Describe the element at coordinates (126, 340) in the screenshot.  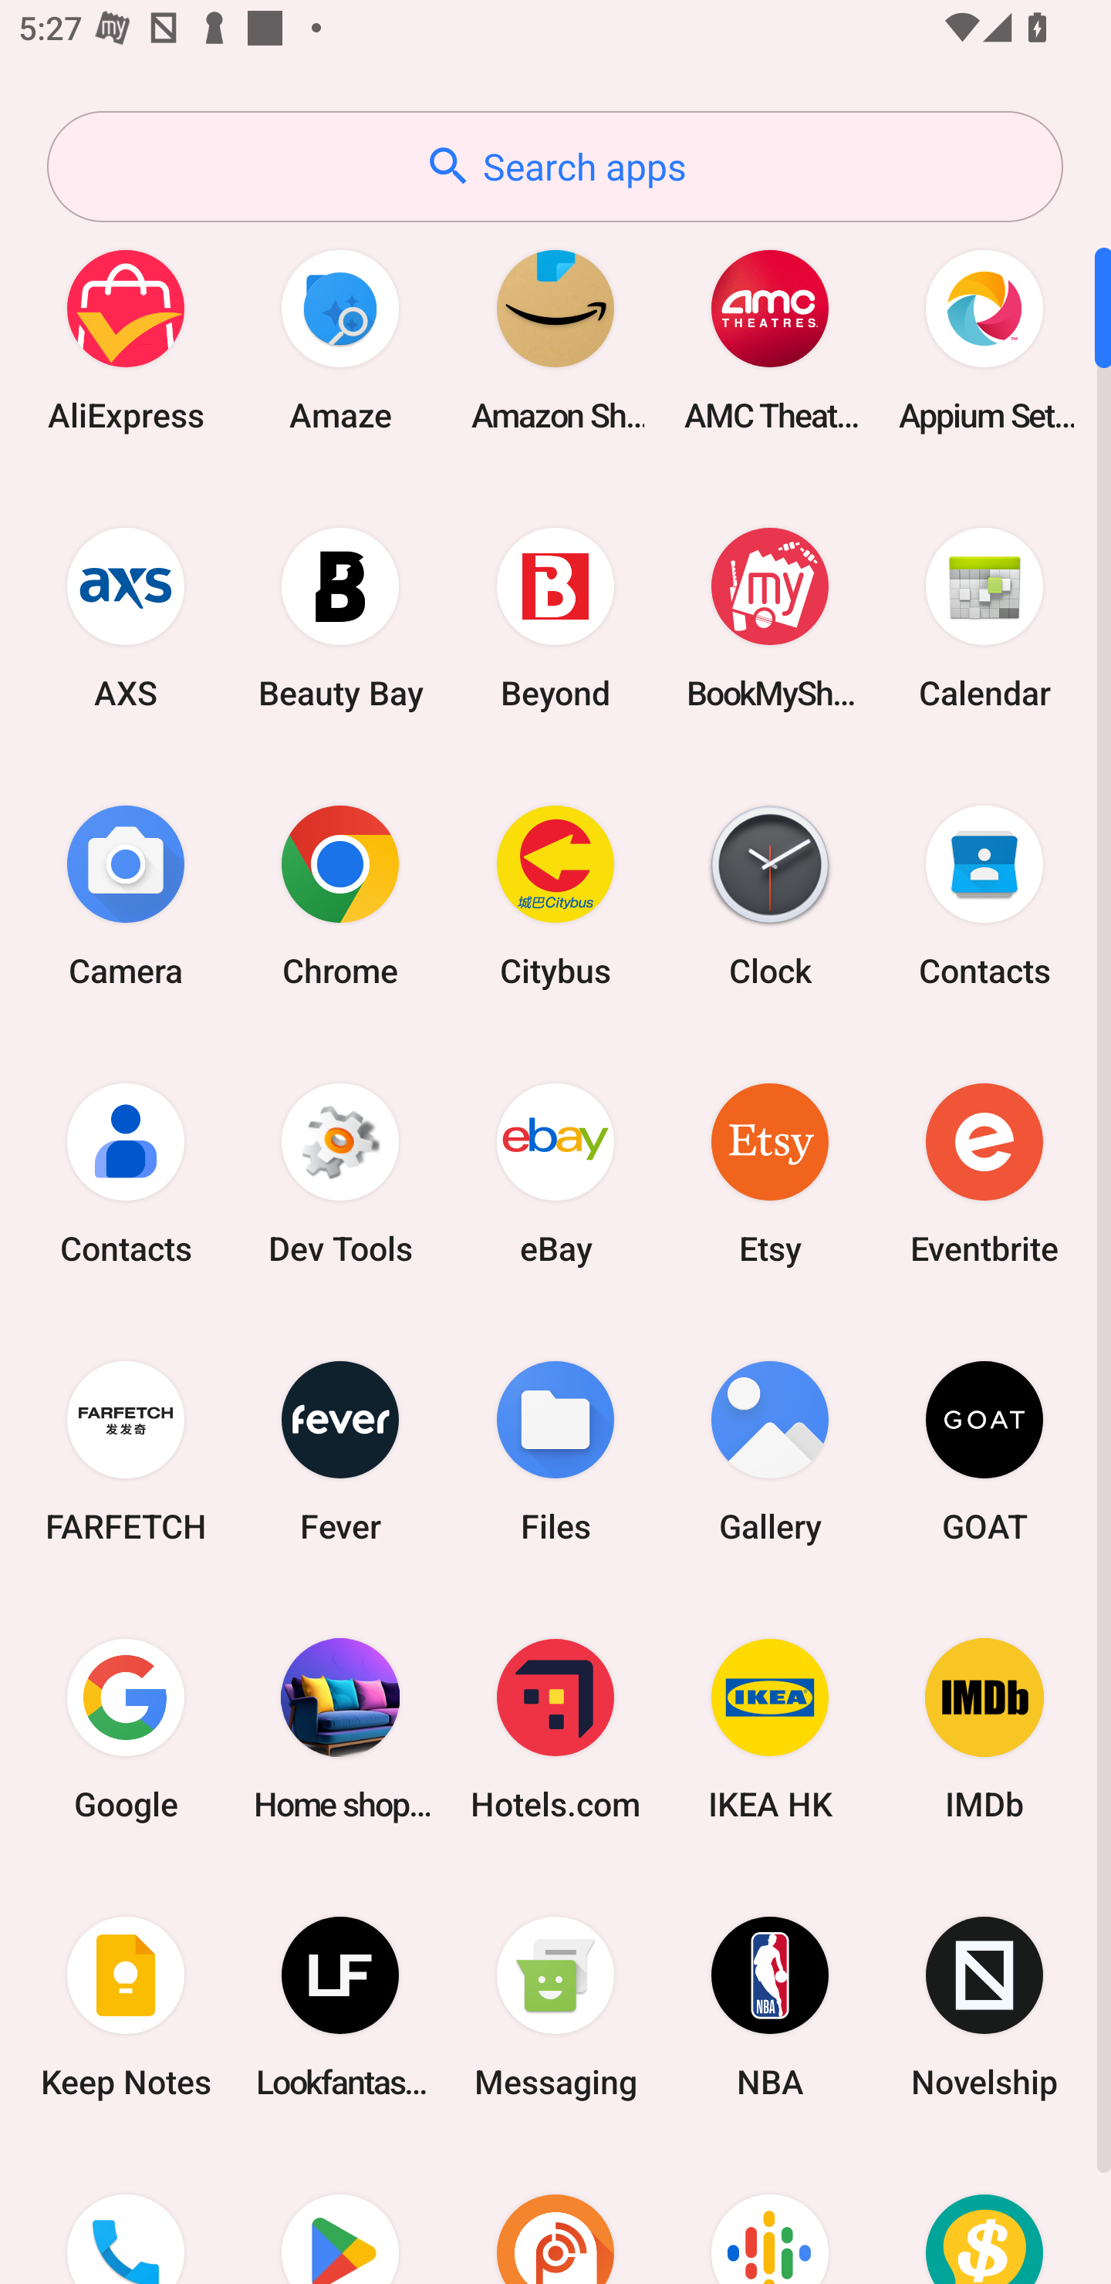
I see `AliExpress` at that location.